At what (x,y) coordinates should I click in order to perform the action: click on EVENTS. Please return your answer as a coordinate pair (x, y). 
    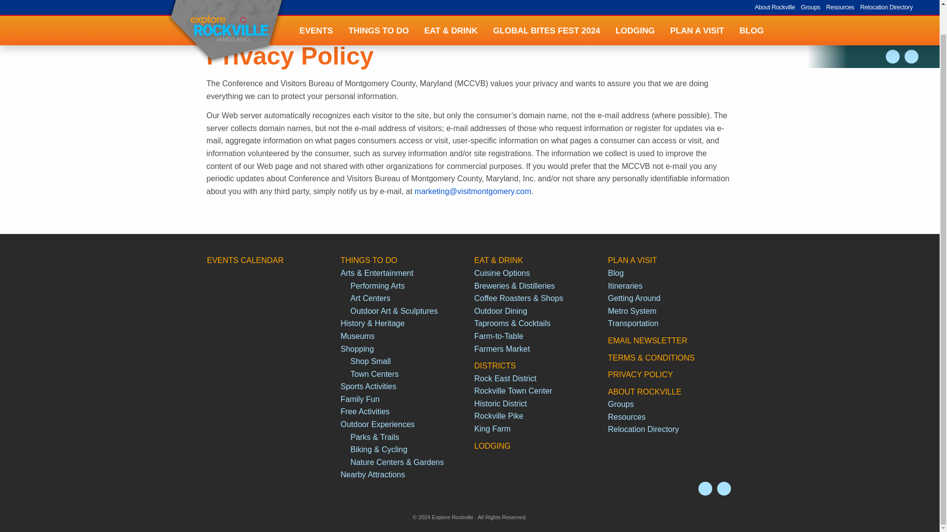
    Looking at the image, I should click on (316, 8).